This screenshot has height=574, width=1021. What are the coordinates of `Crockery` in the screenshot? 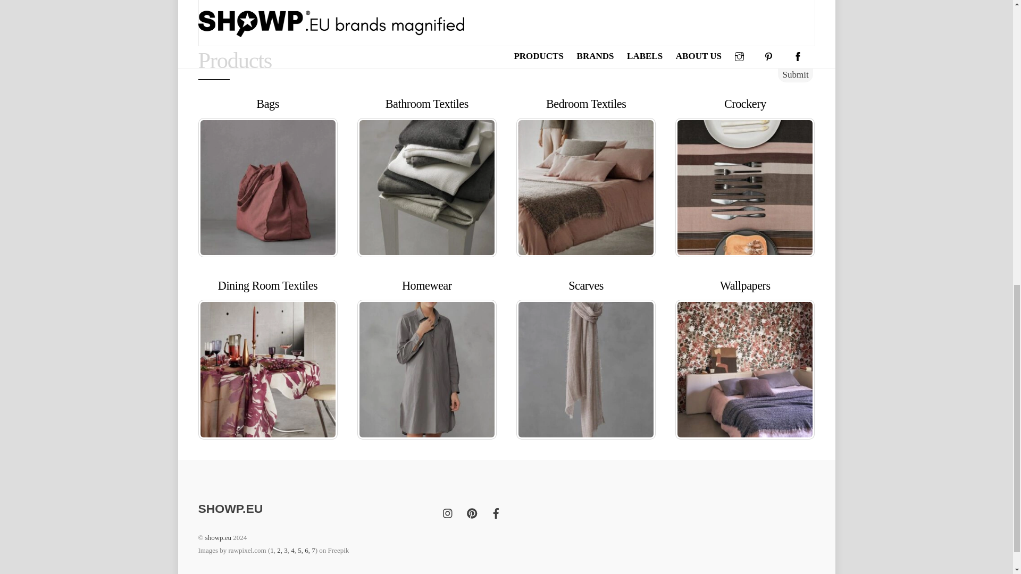 It's located at (745, 104).